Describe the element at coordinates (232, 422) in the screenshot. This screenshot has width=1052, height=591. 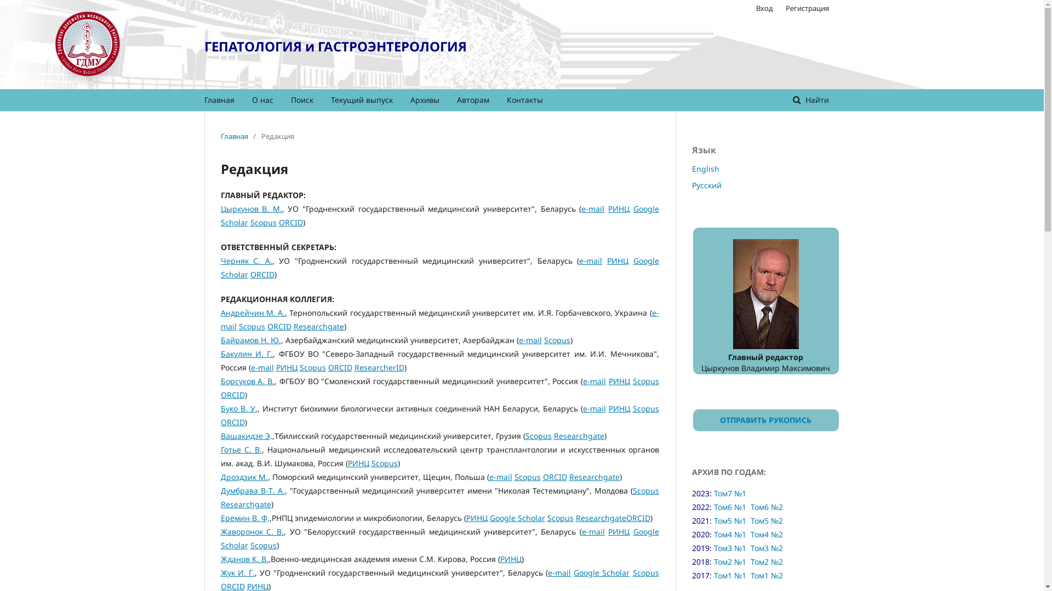
I see `ORCID` at that location.